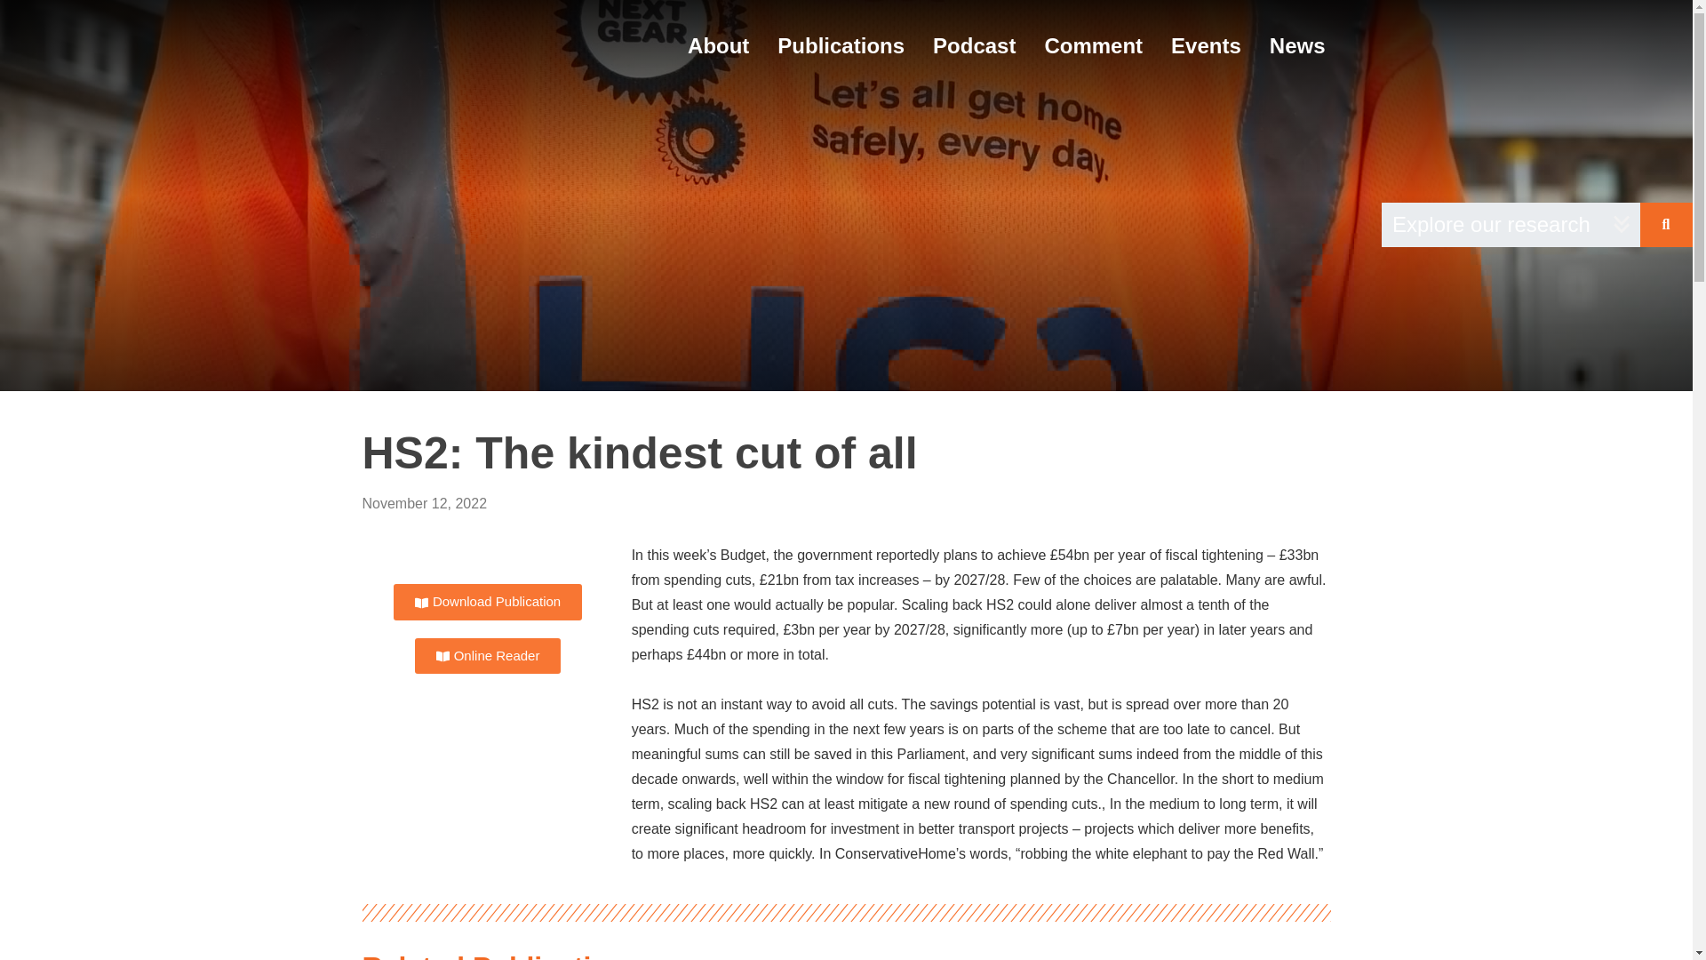  I want to click on Comment, so click(1093, 44).